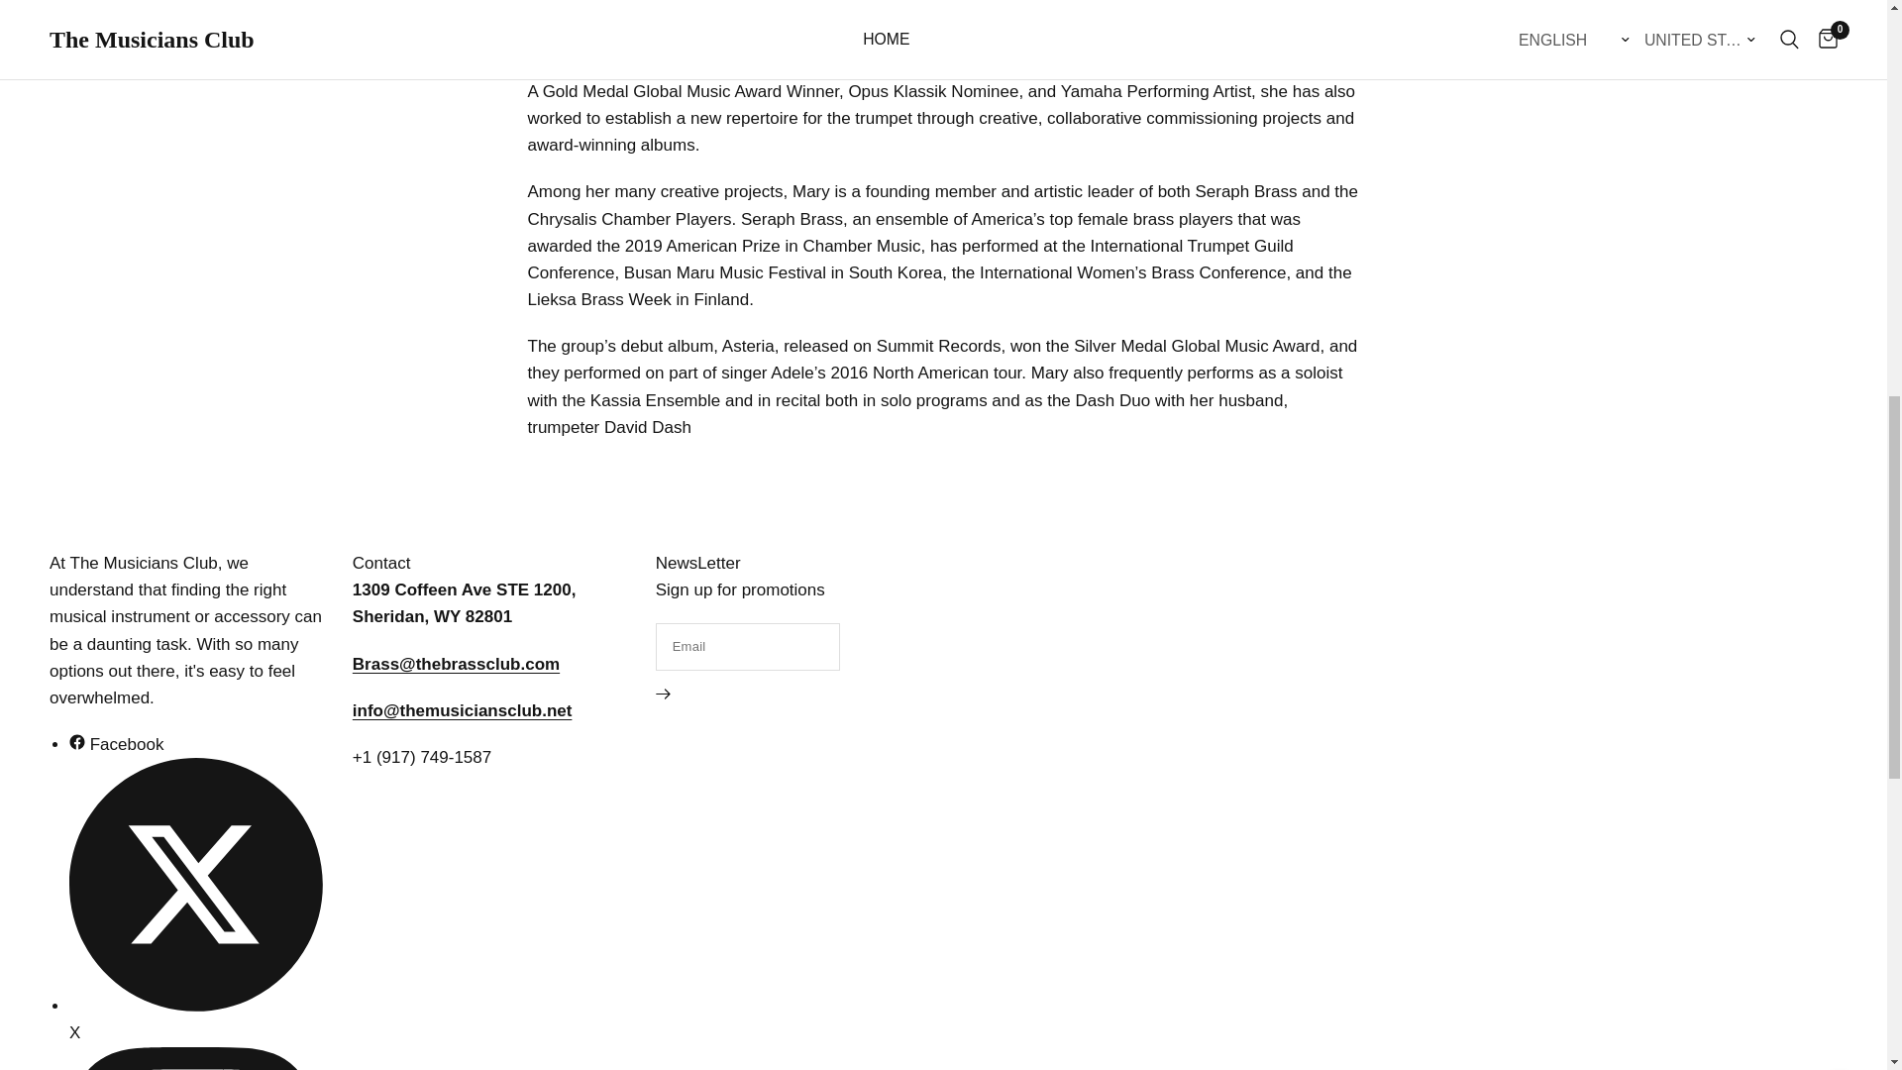  I want to click on X, so click(196, 1018).